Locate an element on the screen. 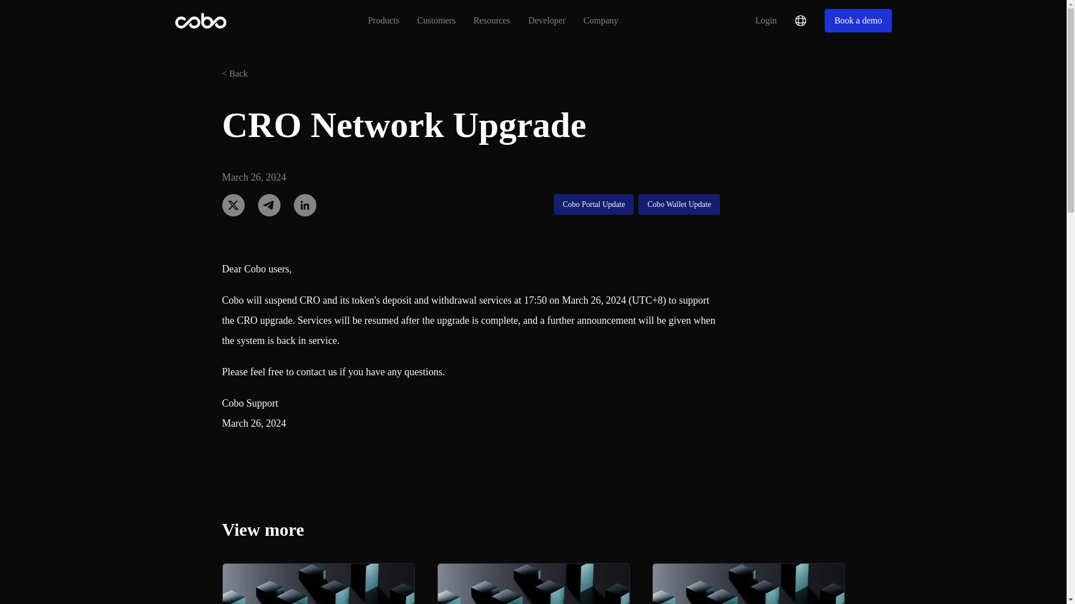 The height and width of the screenshot is (604, 1075). Customers is located at coordinates (383, 20).